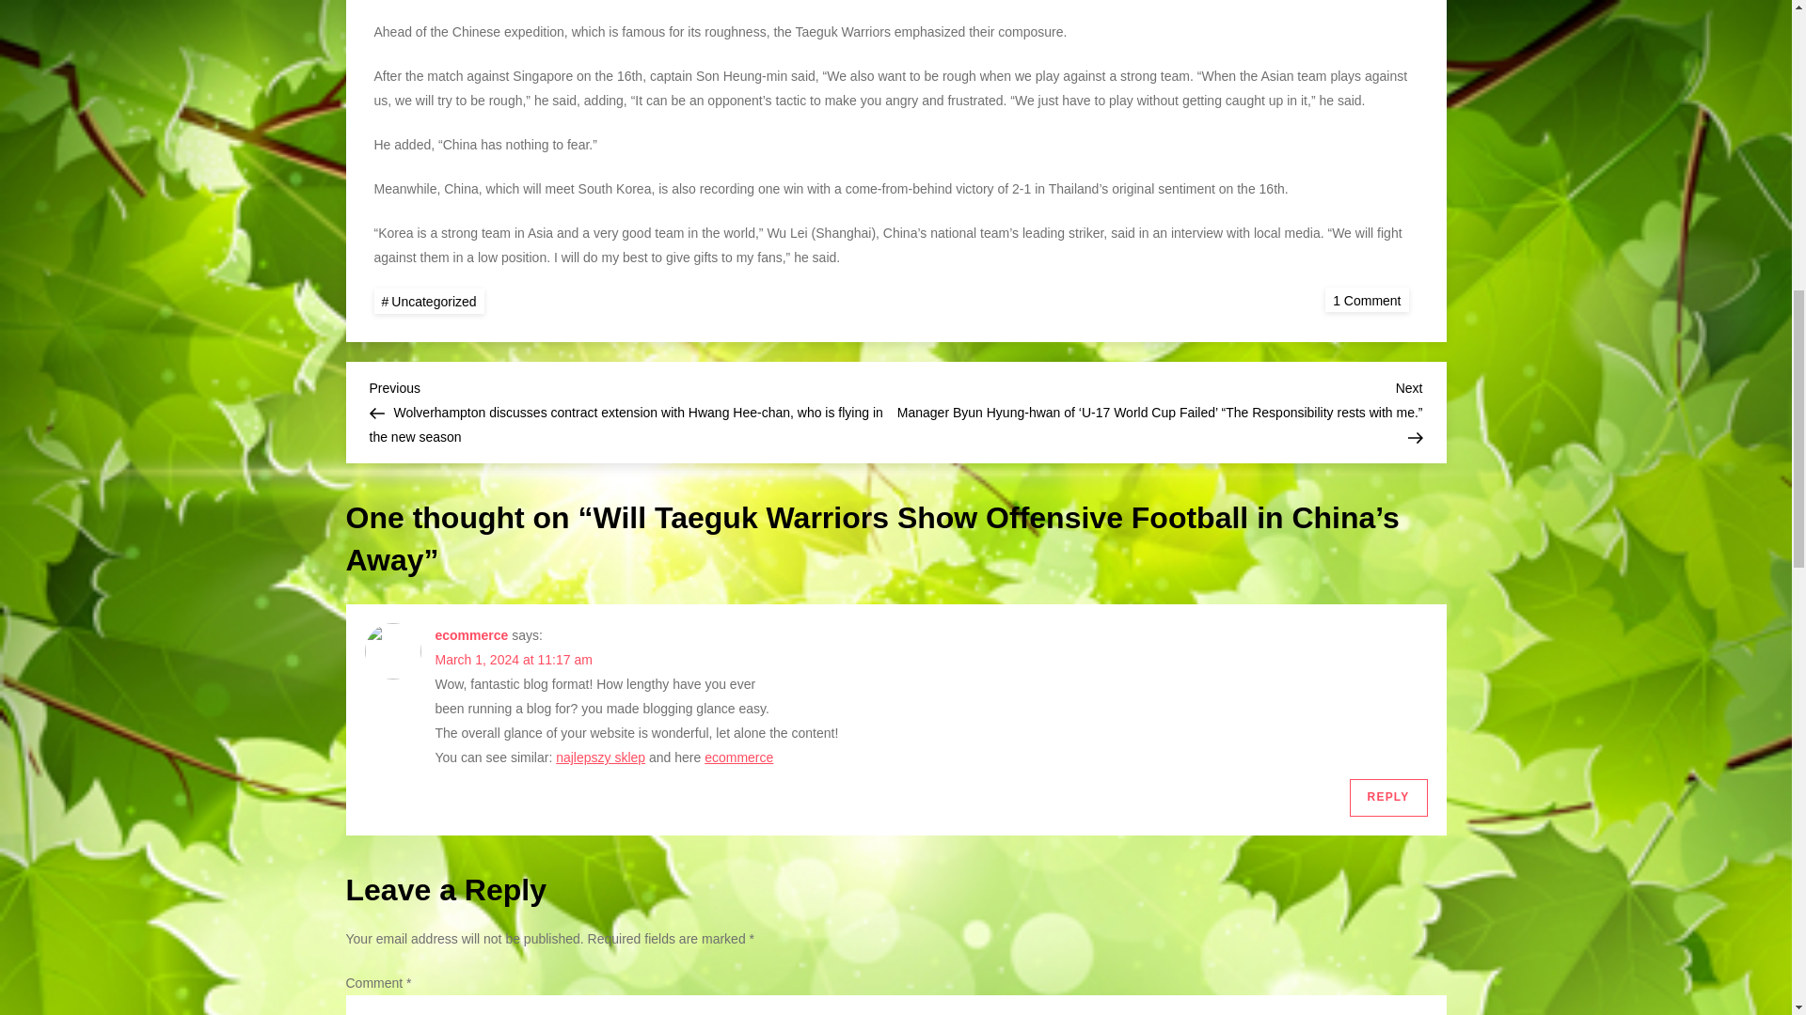  Describe the element at coordinates (1388, 798) in the screenshot. I see `REPLY` at that location.